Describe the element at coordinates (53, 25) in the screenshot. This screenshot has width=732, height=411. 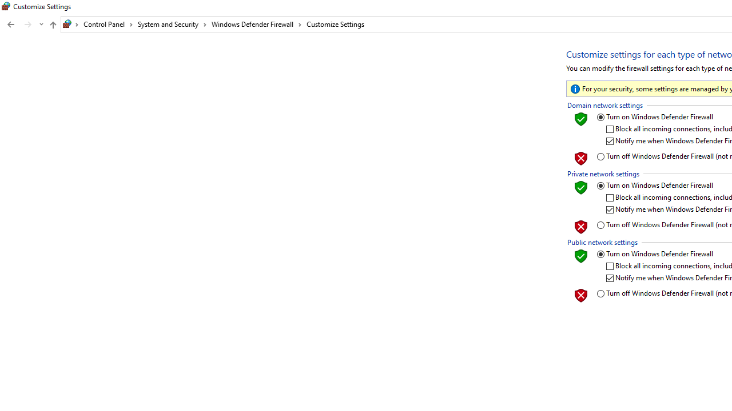
I see `Up to "Windows Defender Firewall" (Alt + Up Arrow)` at that location.